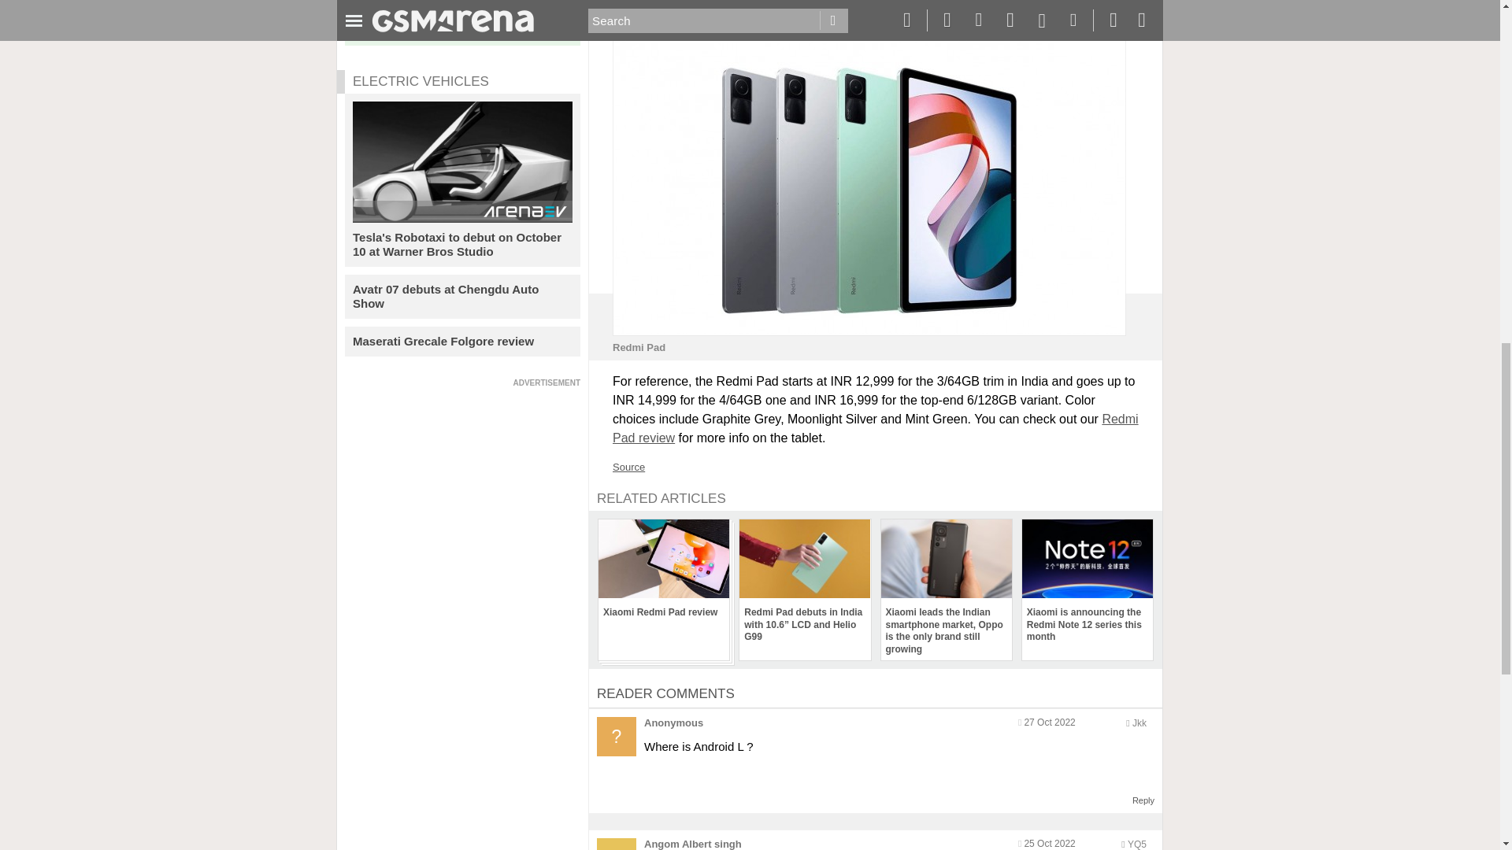  I want to click on Encoded anonymized location, so click(1137, 844).